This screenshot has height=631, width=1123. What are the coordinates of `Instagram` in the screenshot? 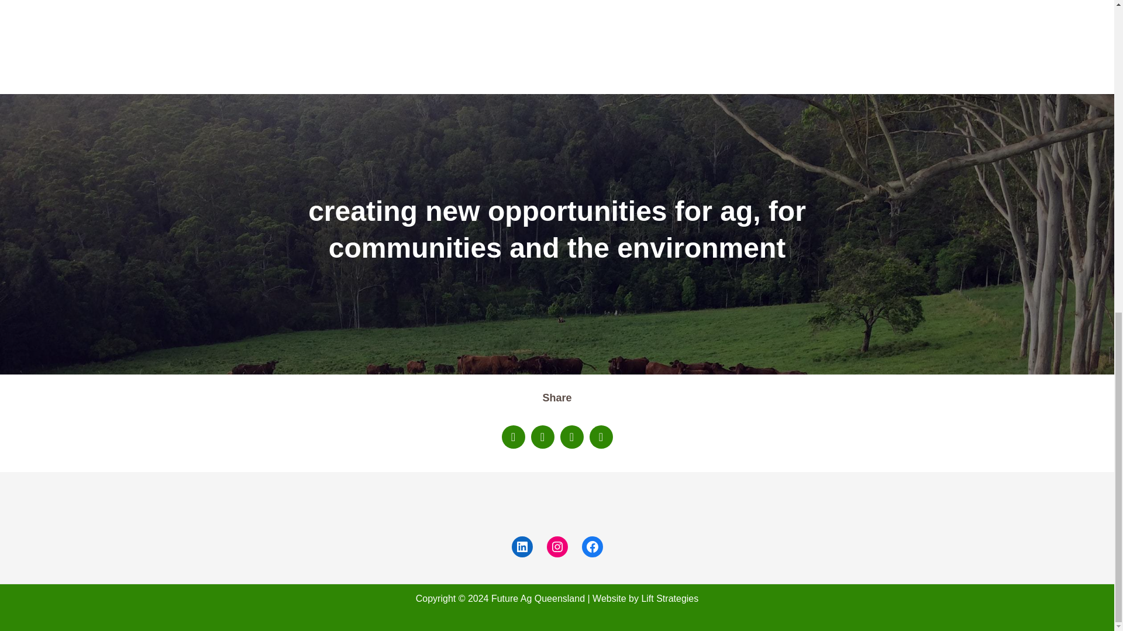 It's located at (556, 547).